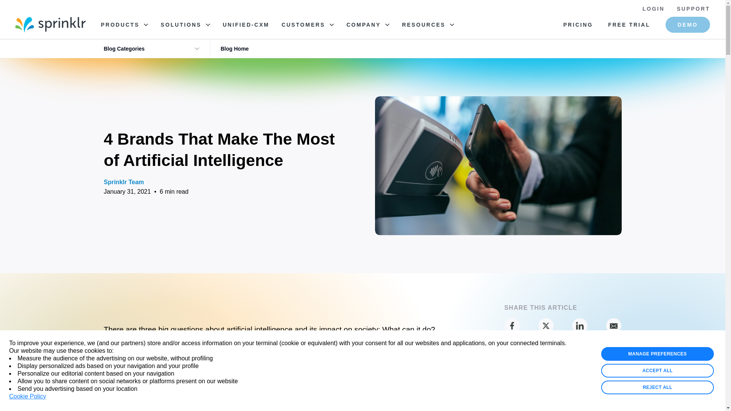  What do you see at coordinates (657, 354) in the screenshot?
I see `MANAGE PREFERENCES` at bounding box center [657, 354].